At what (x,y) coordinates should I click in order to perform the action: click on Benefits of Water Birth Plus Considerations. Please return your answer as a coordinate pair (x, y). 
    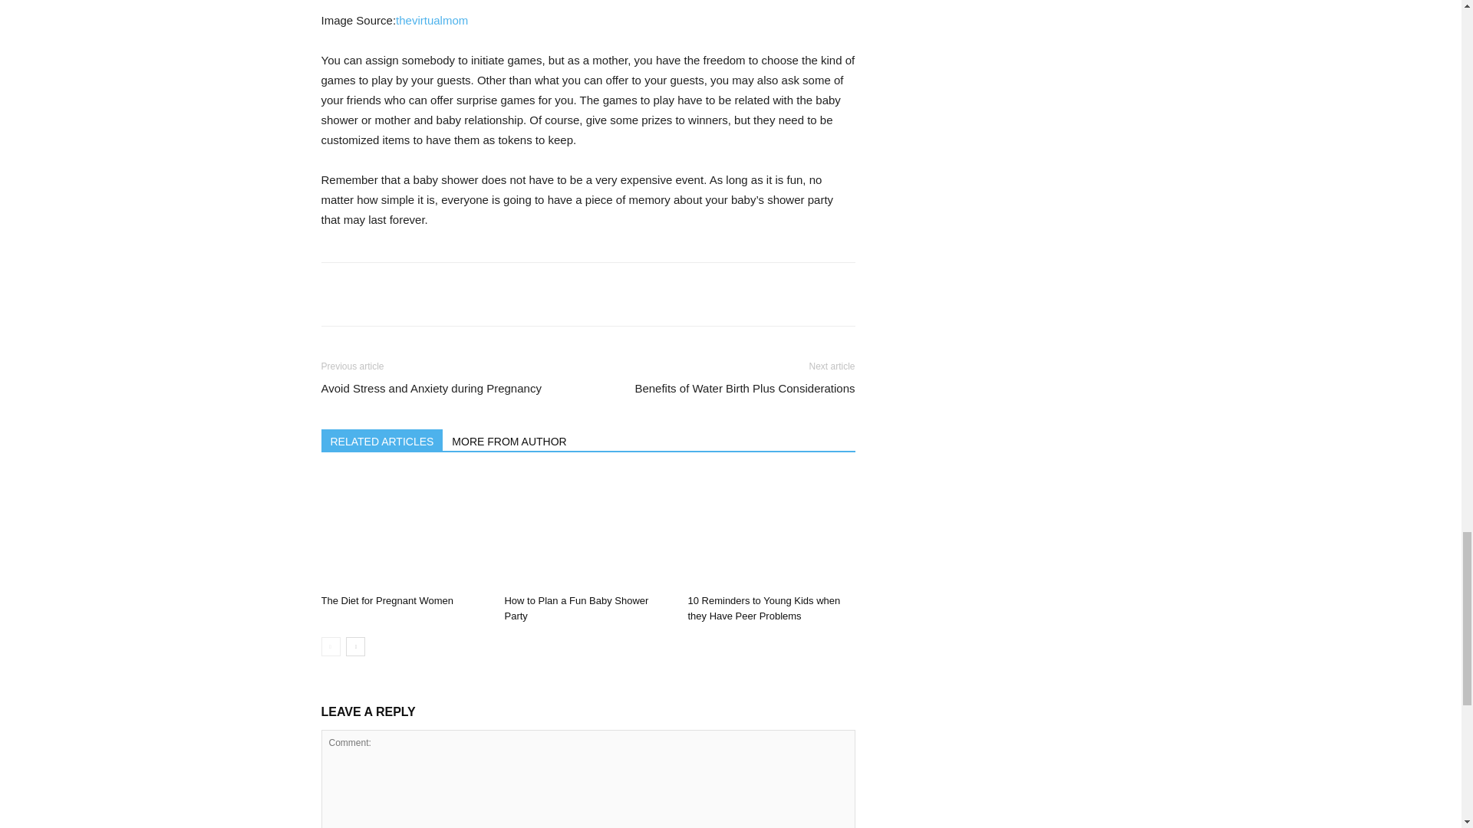
    Looking at the image, I should click on (744, 388).